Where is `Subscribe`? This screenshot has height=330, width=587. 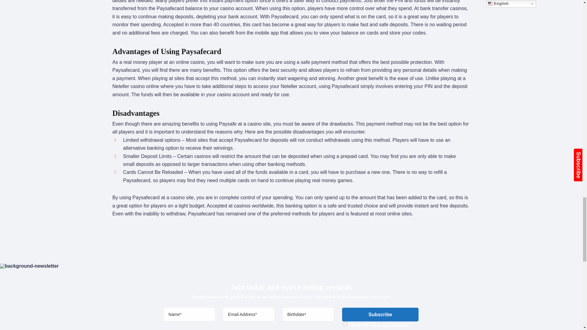
Subscribe is located at coordinates (380, 314).